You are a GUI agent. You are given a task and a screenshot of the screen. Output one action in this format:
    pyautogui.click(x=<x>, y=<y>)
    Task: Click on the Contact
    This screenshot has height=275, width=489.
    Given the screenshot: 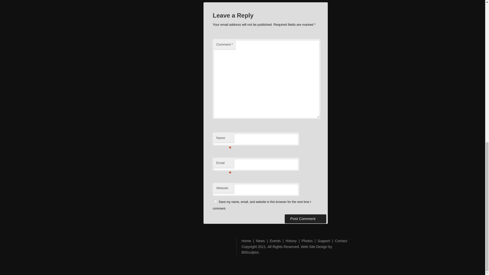 What is the action you would take?
    pyautogui.click(x=341, y=241)
    